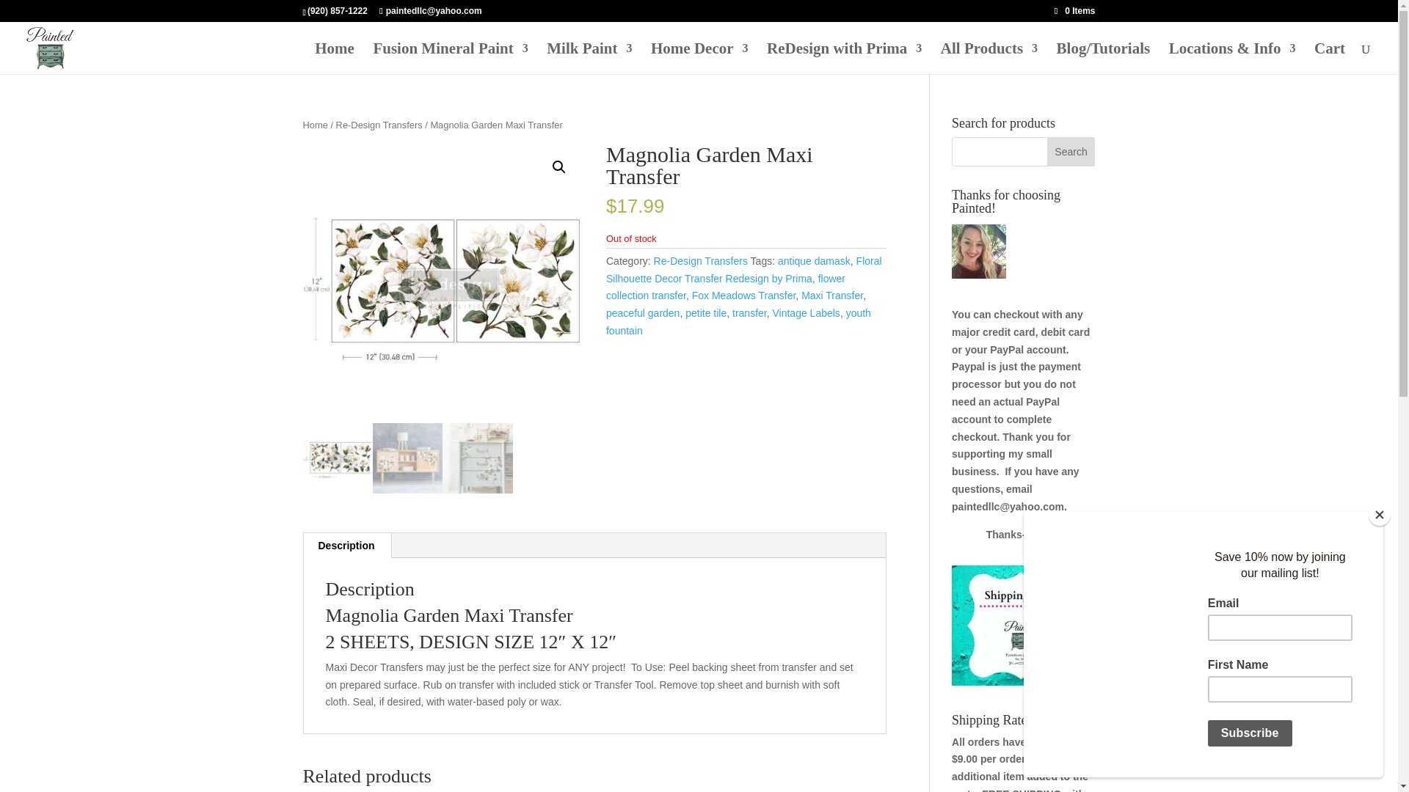 This screenshot has width=1409, height=792. What do you see at coordinates (589, 59) in the screenshot?
I see `Milk Paint` at bounding box center [589, 59].